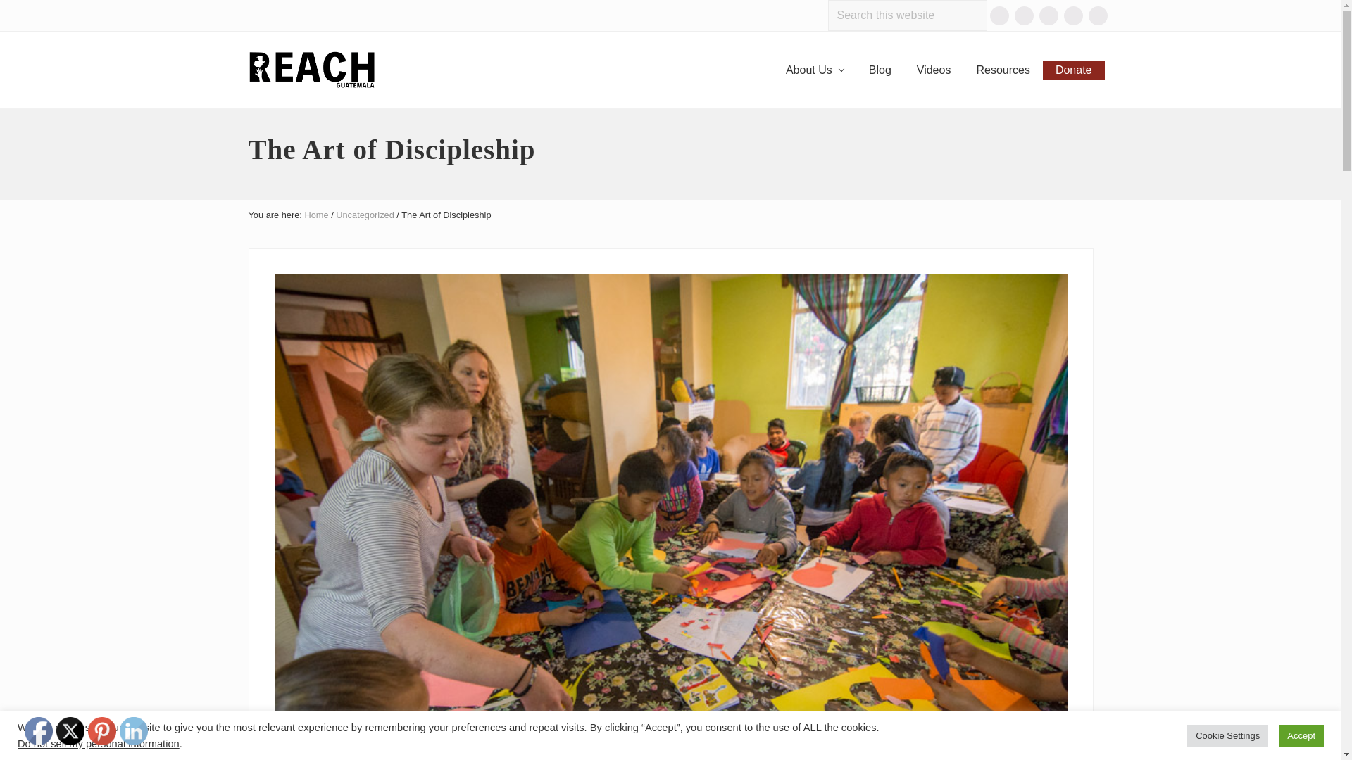 This screenshot has height=760, width=1352. Describe the element at coordinates (1049, 15) in the screenshot. I see `Phone` at that location.